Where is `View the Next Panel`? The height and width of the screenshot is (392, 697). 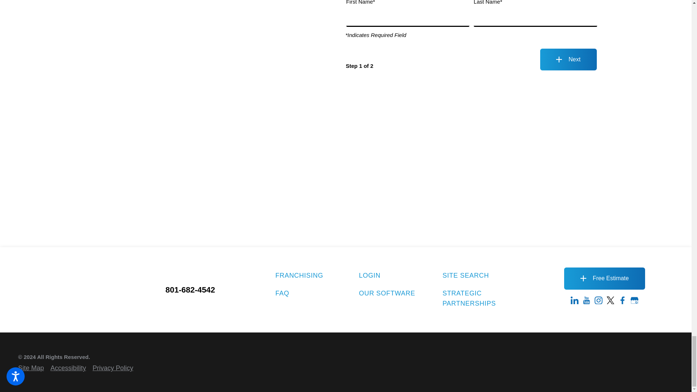 View the Next Panel is located at coordinates (568, 60).